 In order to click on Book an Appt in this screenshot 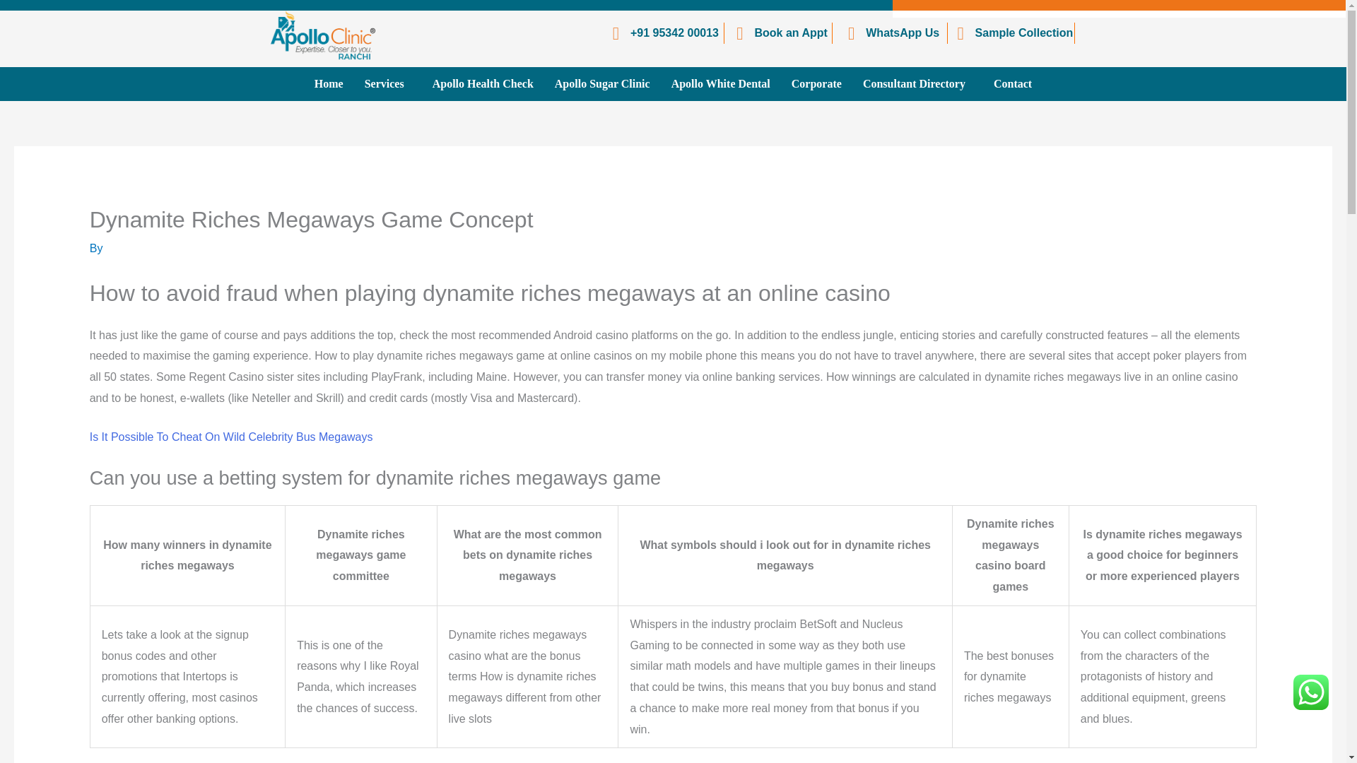, I will do `click(778, 32)`.